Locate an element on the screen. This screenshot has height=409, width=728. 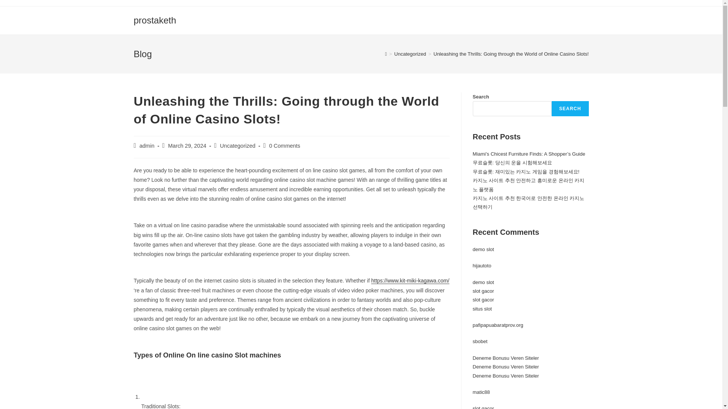
situs slot is located at coordinates (482, 308).